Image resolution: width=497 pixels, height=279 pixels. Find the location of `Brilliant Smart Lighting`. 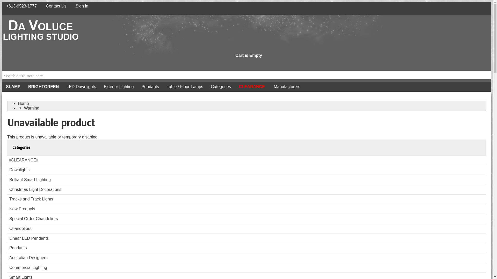

Brilliant Smart Lighting is located at coordinates (246, 180).